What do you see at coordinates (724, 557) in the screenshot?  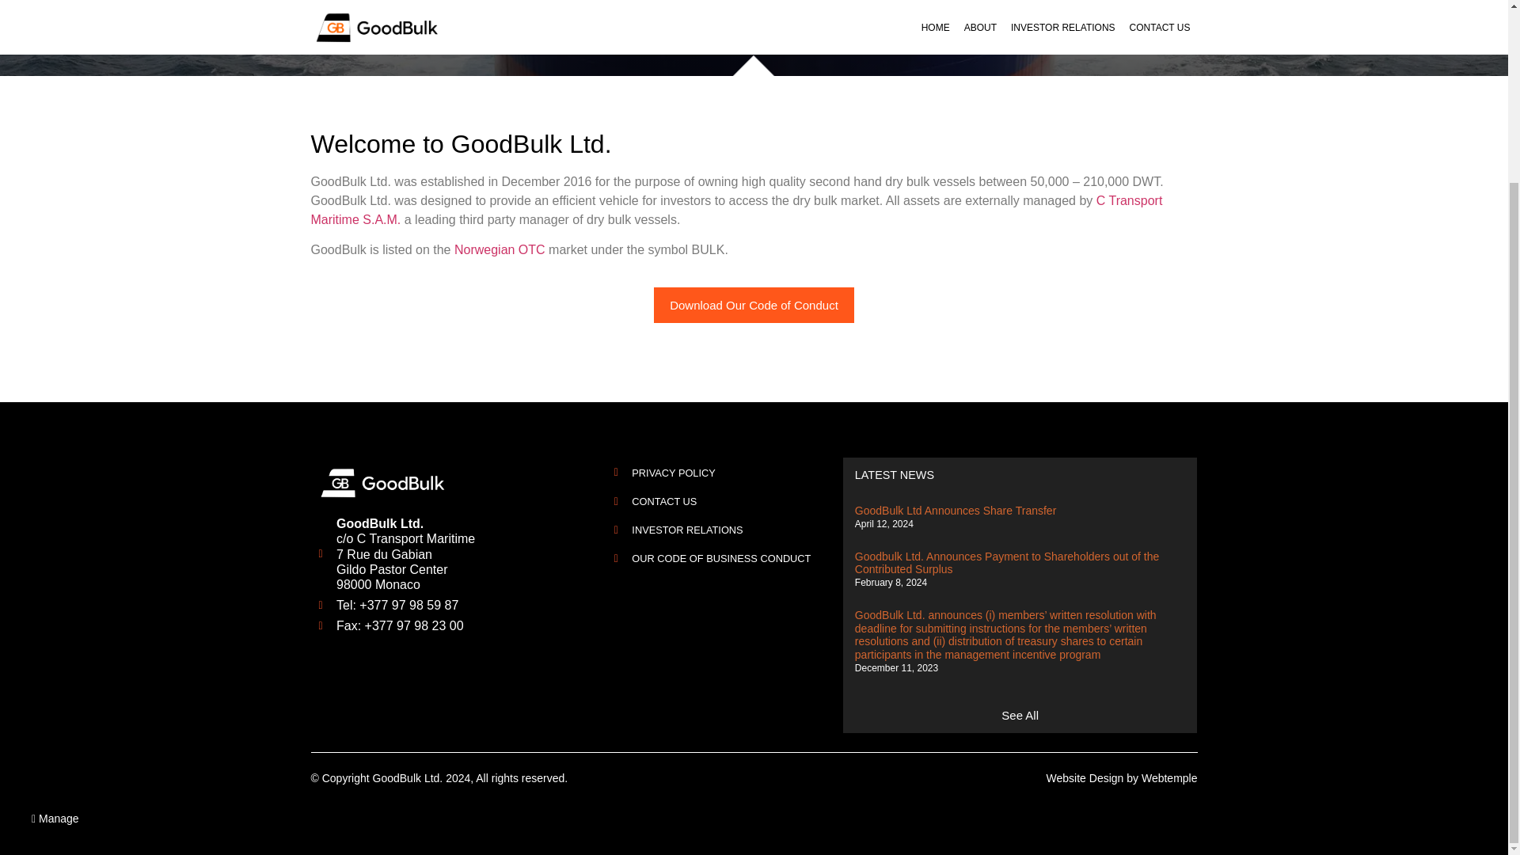 I see `OUR CODE OF BUSINESS CONDUCT` at bounding box center [724, 557].